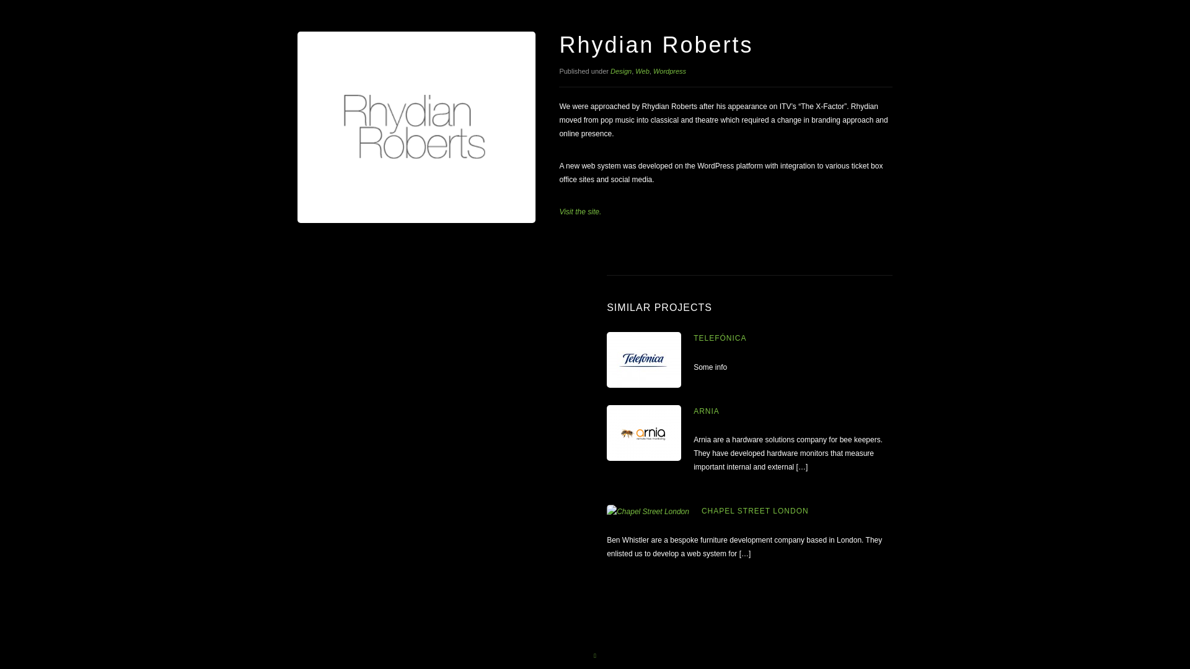  I want to click on TWITTER, so click(654, 551).